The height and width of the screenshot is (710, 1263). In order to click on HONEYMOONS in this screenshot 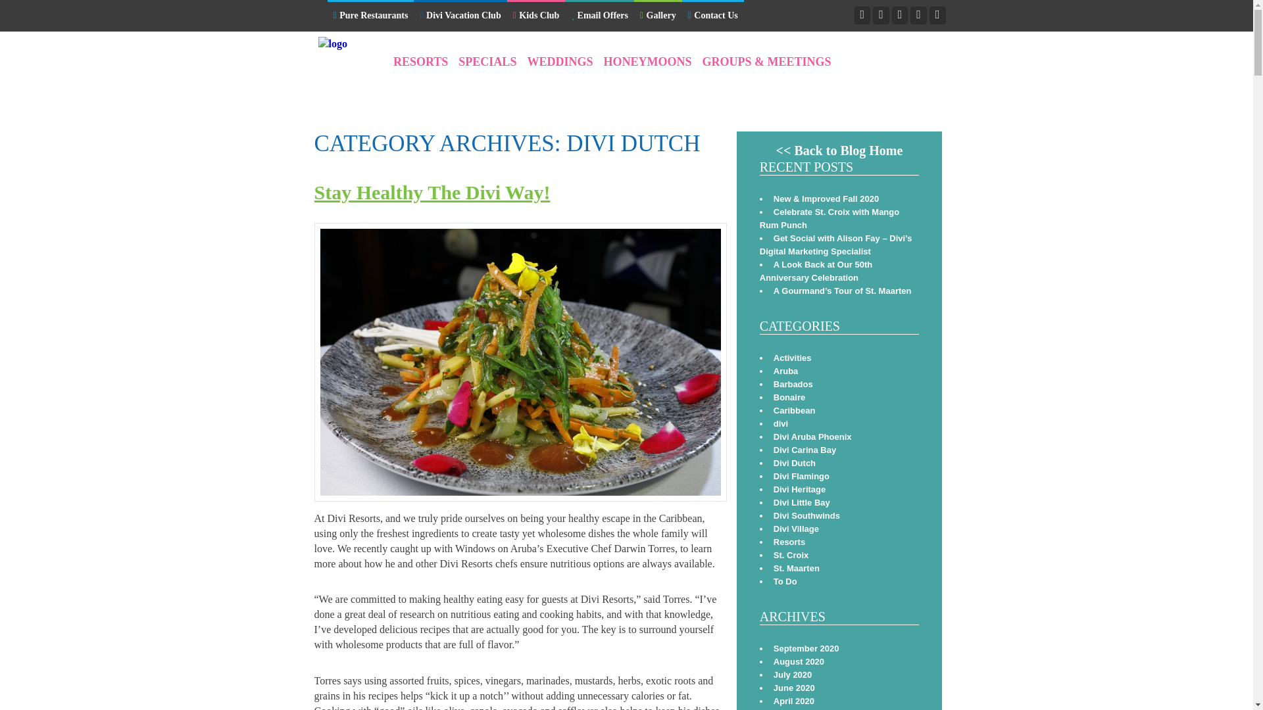, I will do `click(647, 62)`.